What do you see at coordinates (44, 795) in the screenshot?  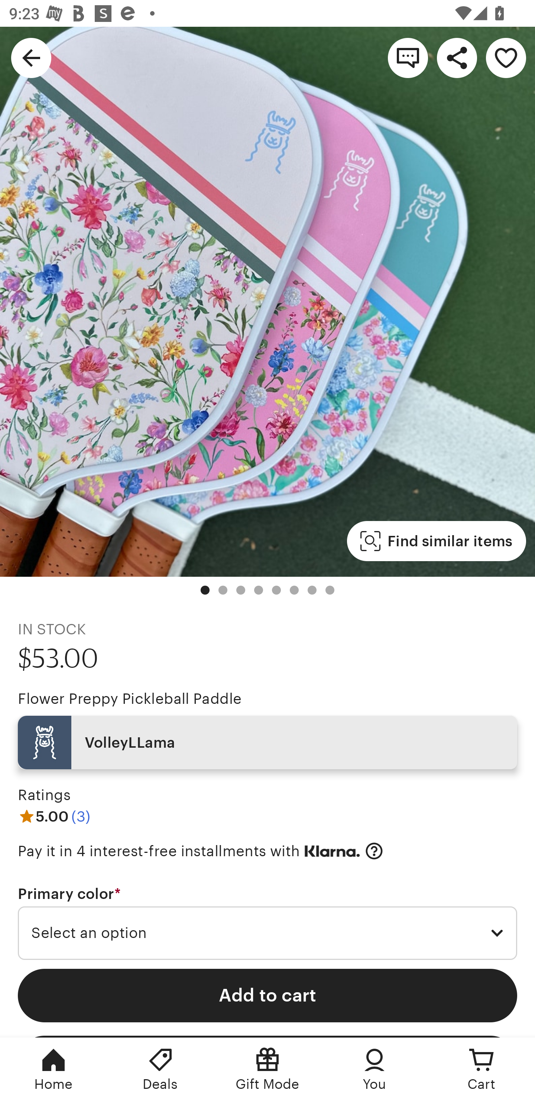 I see `Ratings` at bounding box center [44, 795].